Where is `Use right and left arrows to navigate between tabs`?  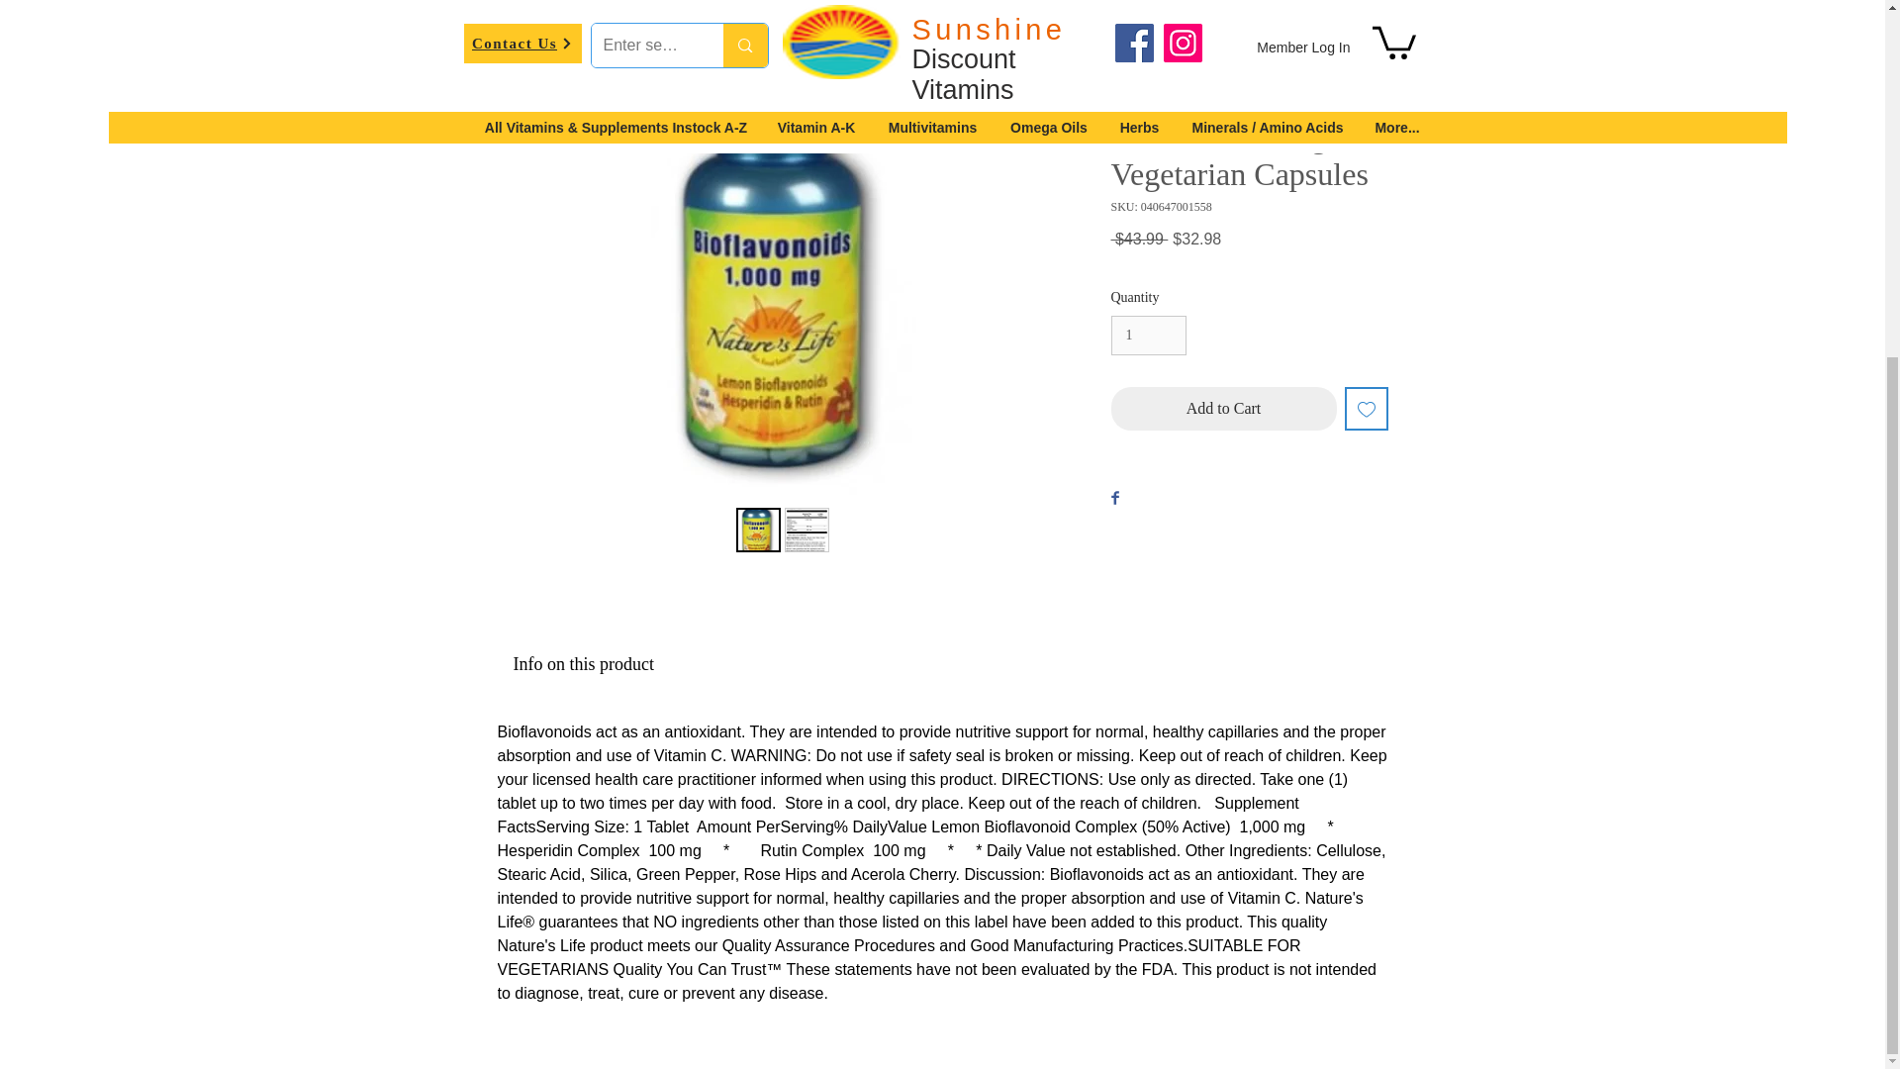 Use right and left arrows to navigate between tabs is located at coordinates (582, 665).